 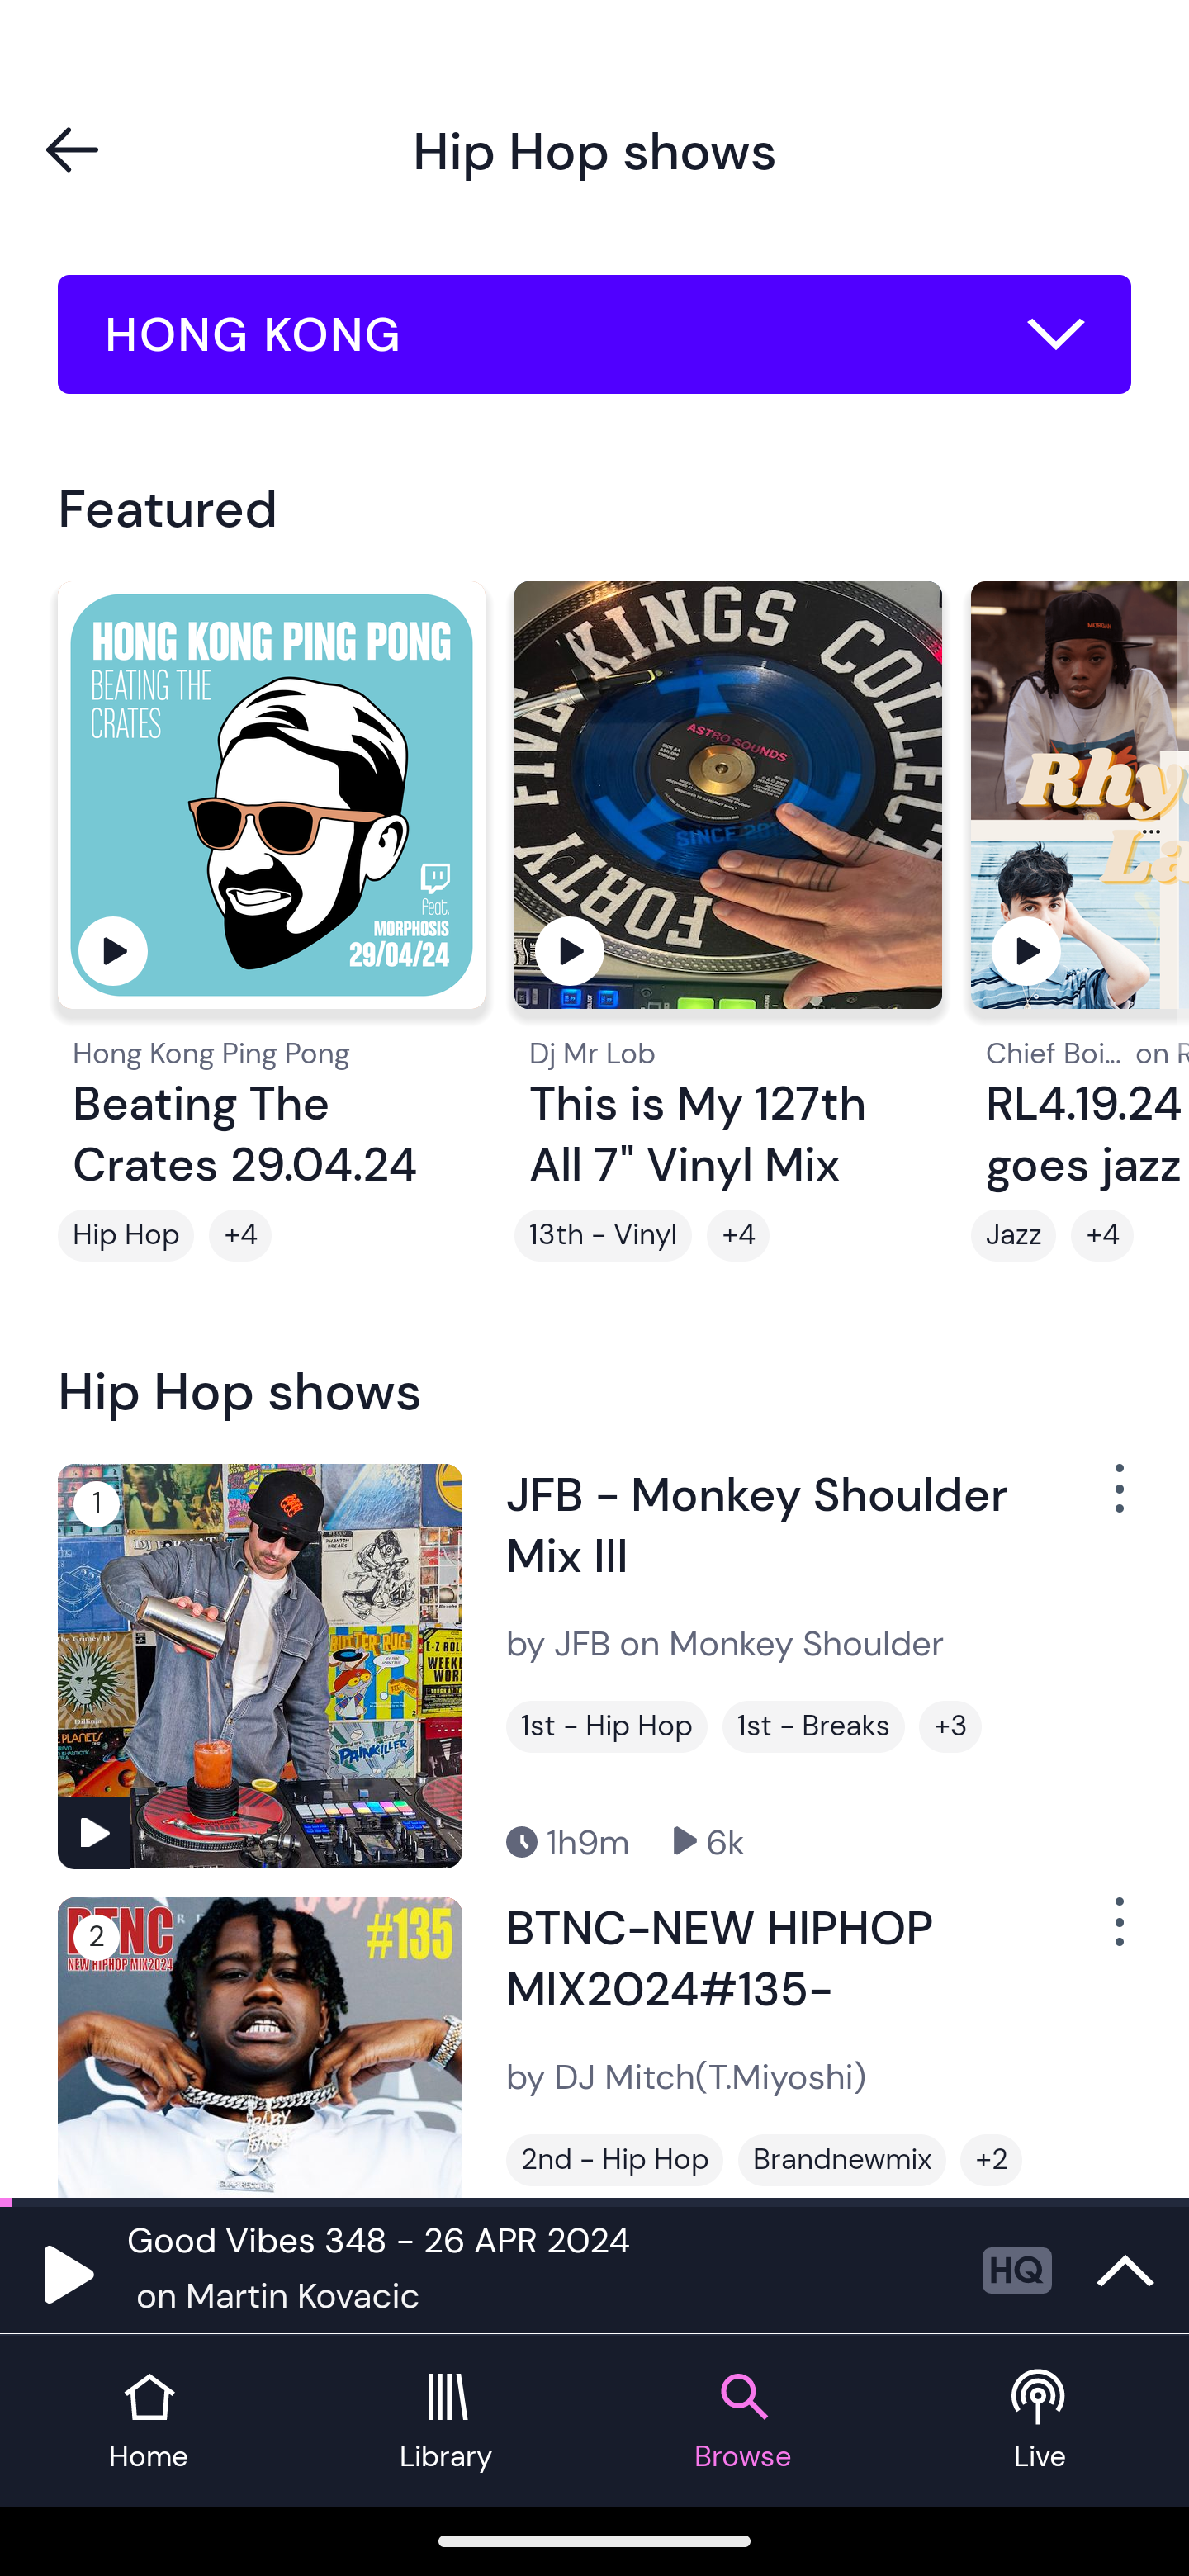 What do you see at coordinates (446, 2421) in the screenshot?
I see `Library tab Library` at bounding box center [446, 2421].